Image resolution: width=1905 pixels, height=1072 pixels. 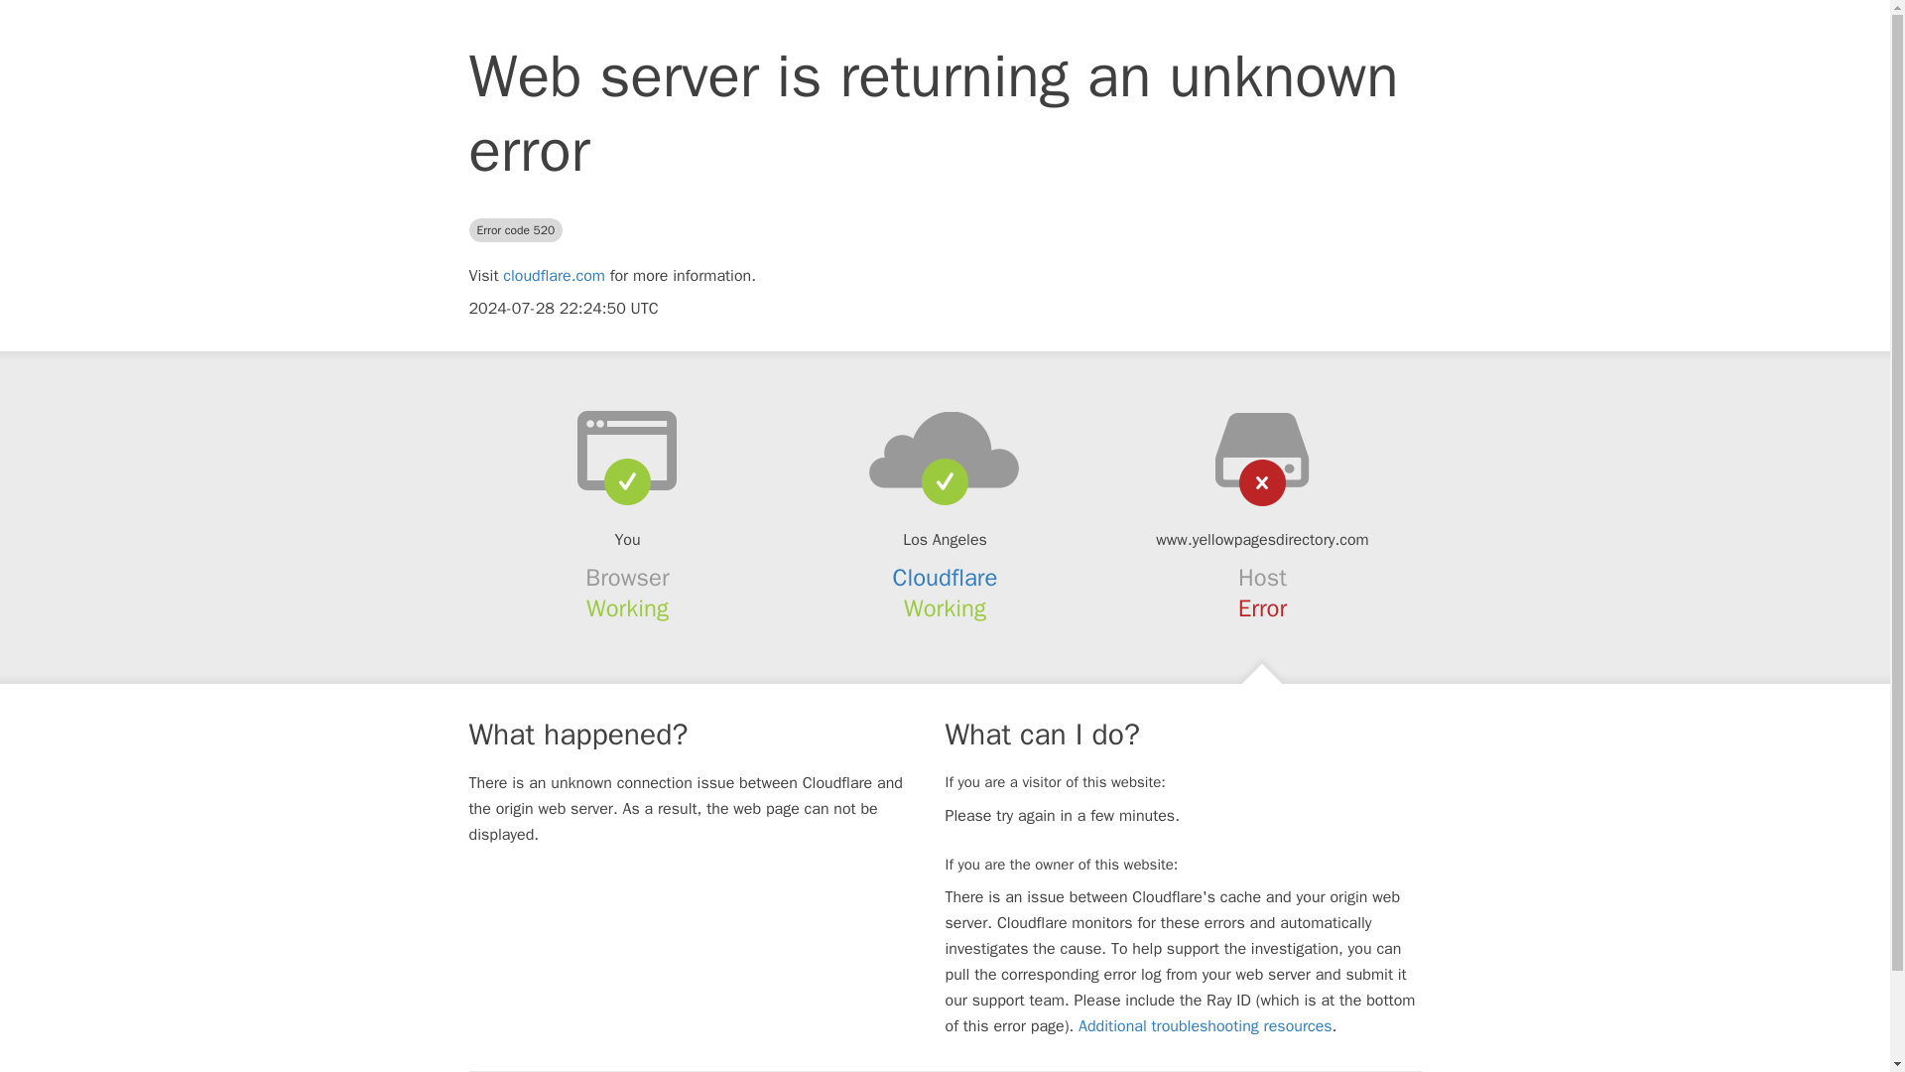 What do you see at coordinates (1205, 1026) in the screenshot?
I see `Additional troubleshooting resources` at bounding box center [1205, 1026].